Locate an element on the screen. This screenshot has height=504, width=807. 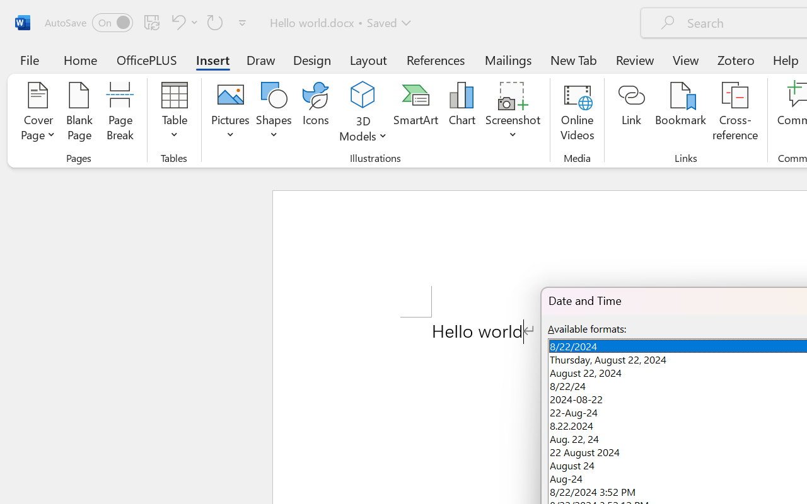
End Review is located at coordinates (788, 72).